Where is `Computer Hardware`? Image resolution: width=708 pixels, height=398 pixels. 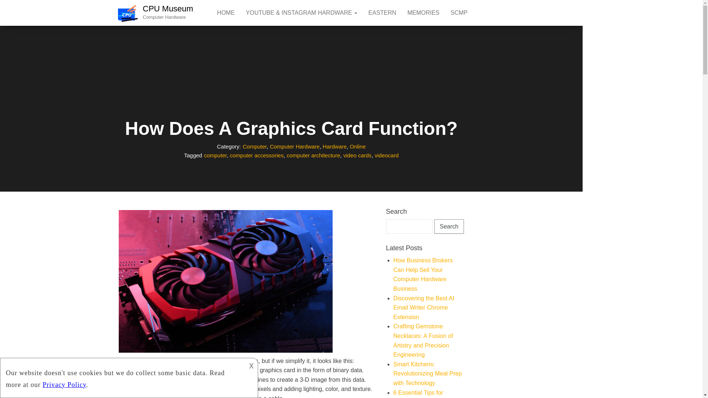
Computer Hardware is located at coordinates (295, 146).